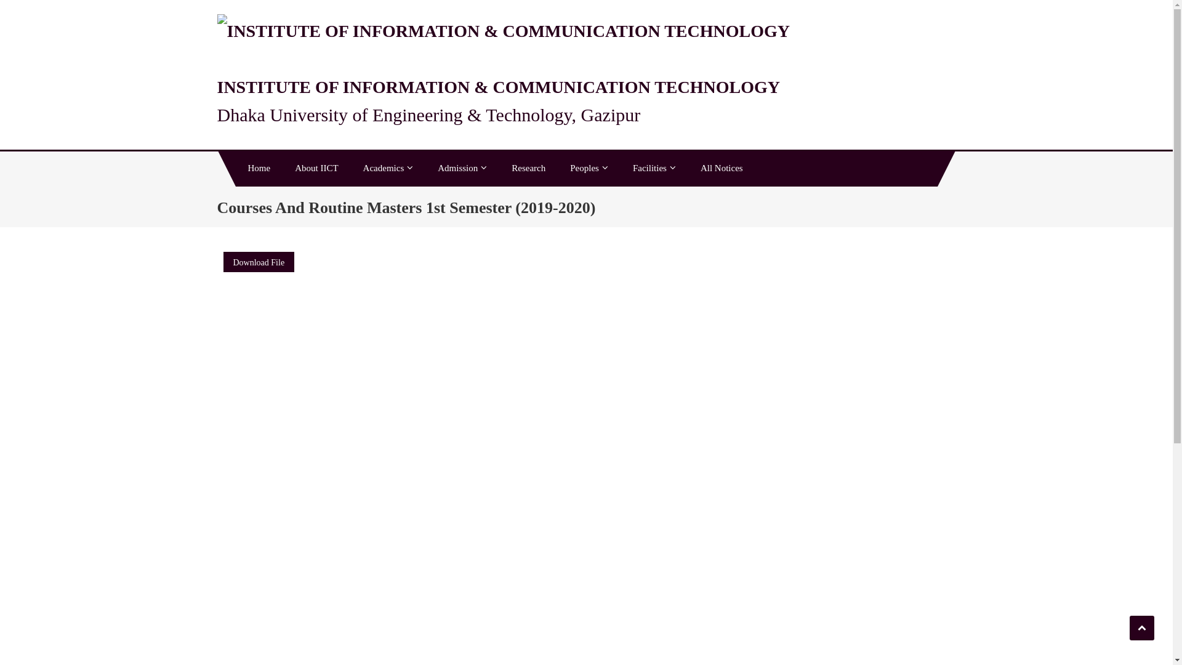 This screenshot has width=1182, height=665. Describe the element at coordinates (589, 168) in the screenshot. I see `Peoples` at that location.